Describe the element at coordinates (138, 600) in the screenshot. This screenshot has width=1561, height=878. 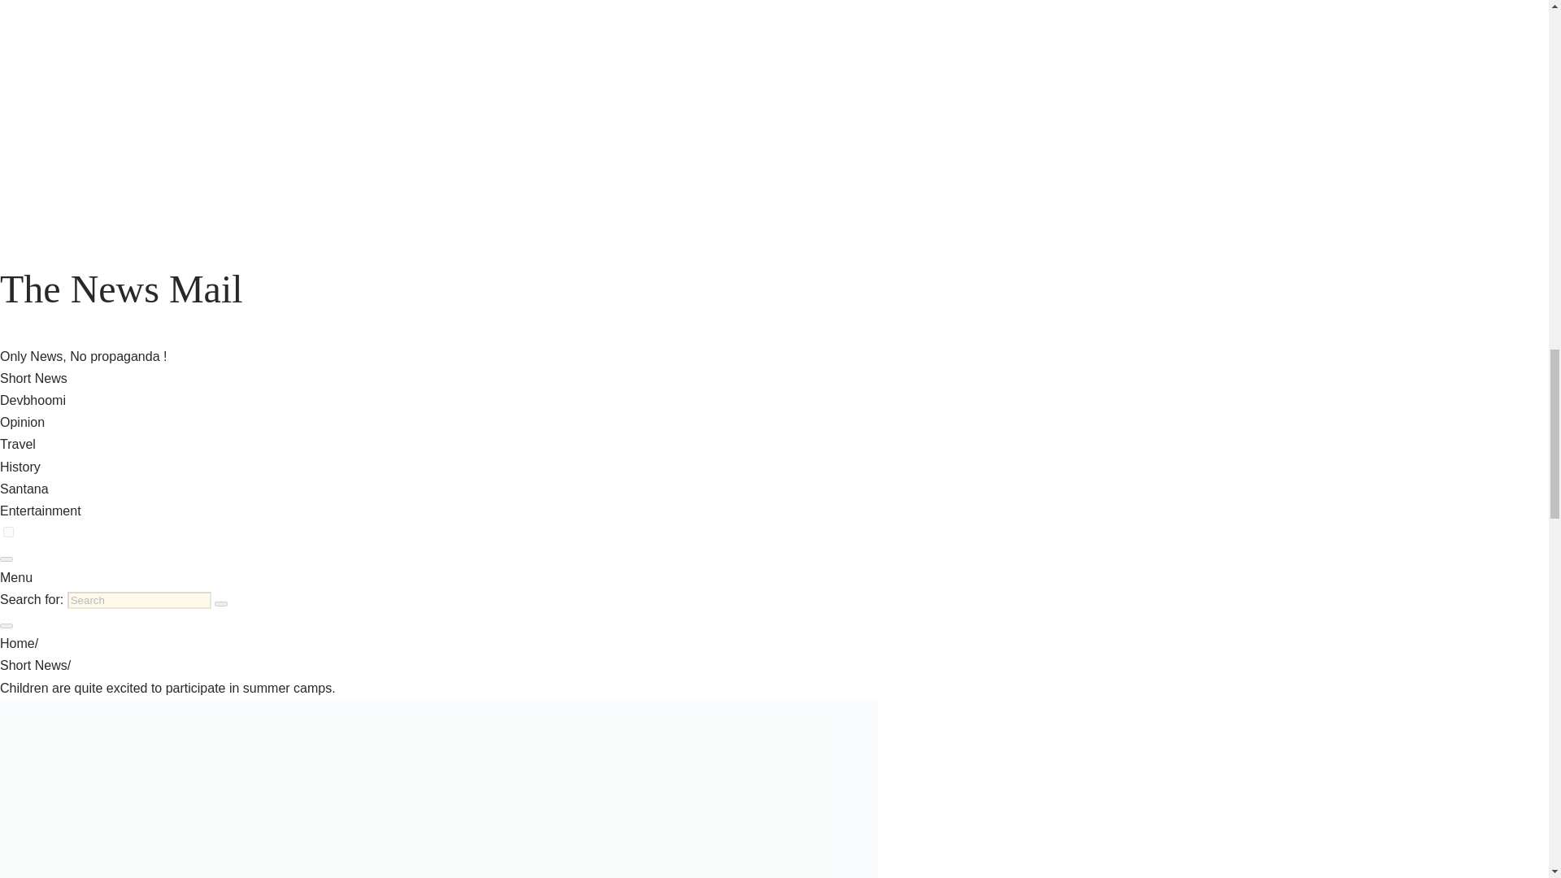
I see `Search for:` at that location.